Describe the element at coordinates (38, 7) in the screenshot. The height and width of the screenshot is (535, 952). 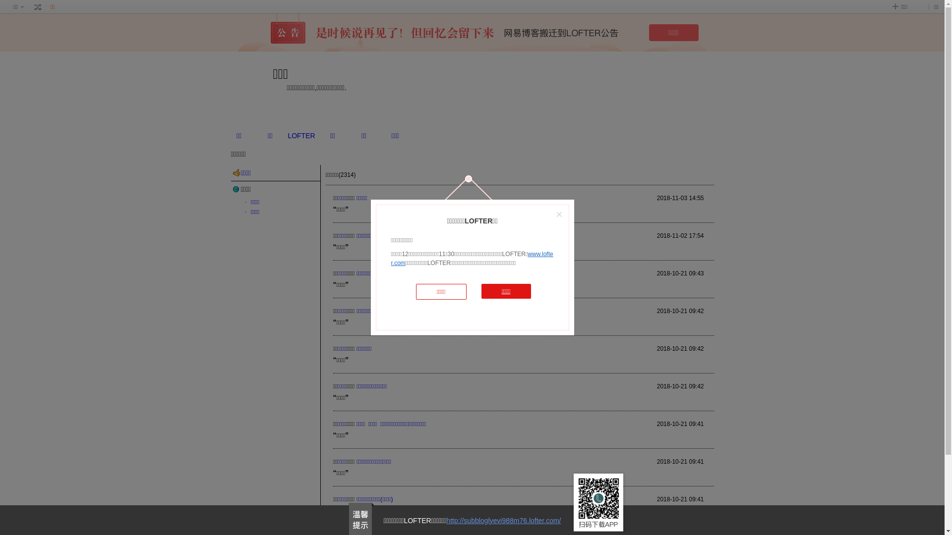
I see ` ` at that location.